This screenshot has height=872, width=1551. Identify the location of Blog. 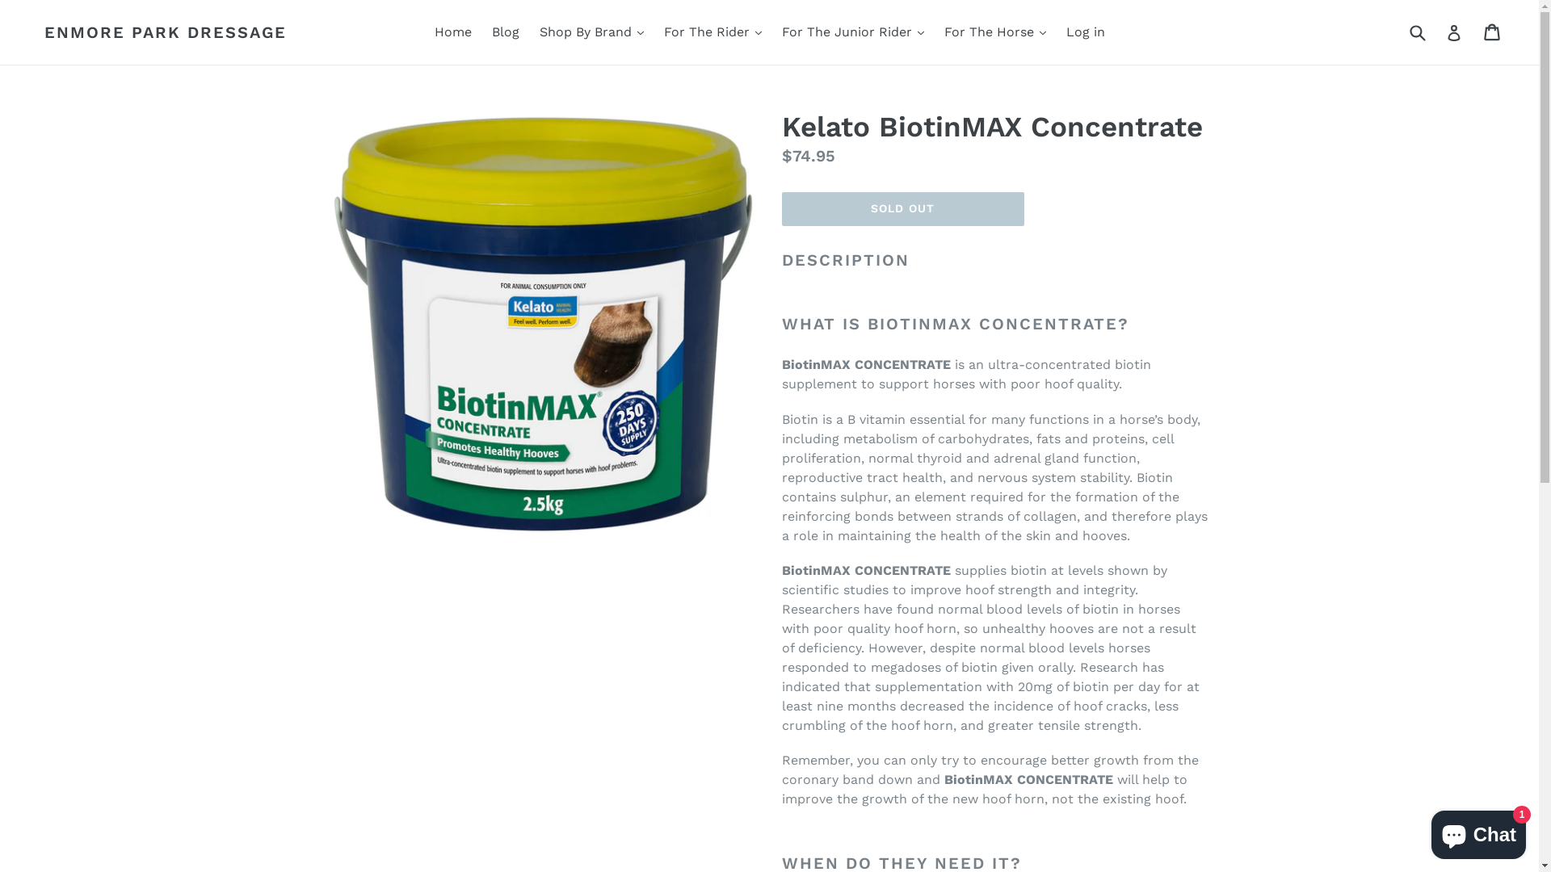
(505, 32).